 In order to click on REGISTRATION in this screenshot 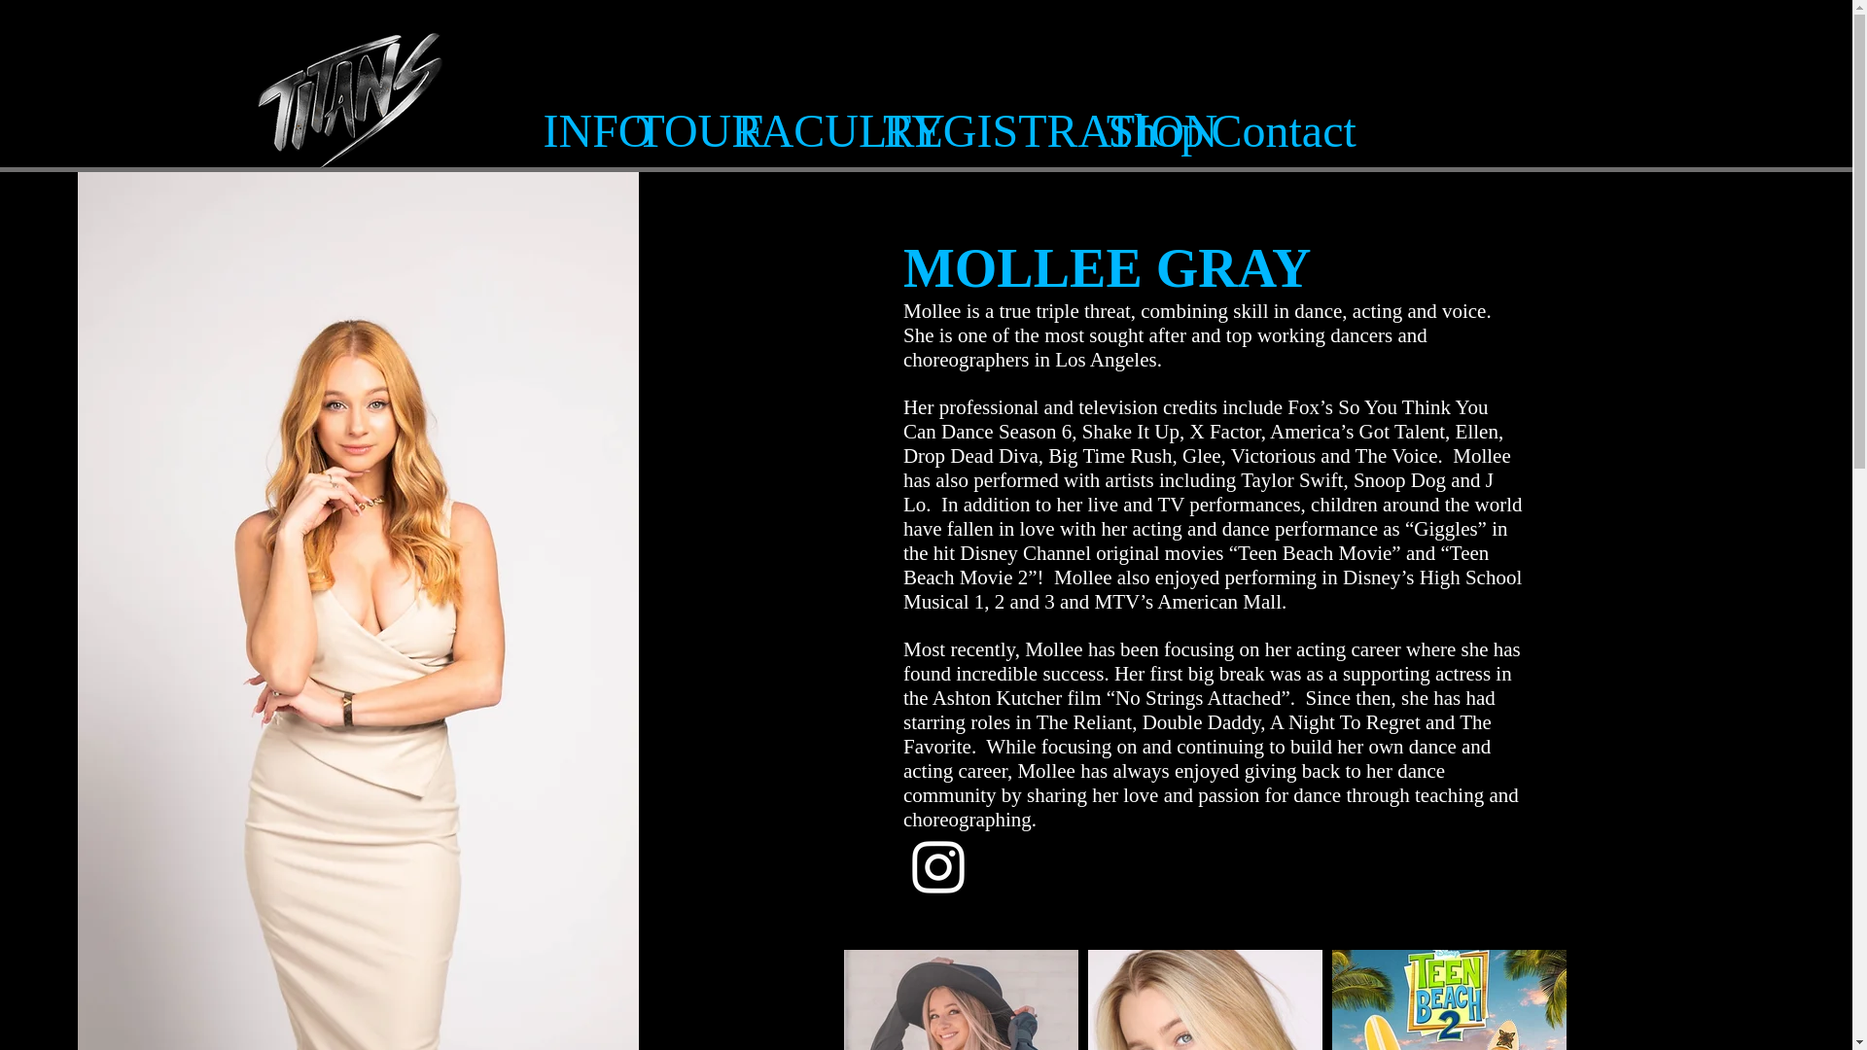, I will do `click(982, 130)`.